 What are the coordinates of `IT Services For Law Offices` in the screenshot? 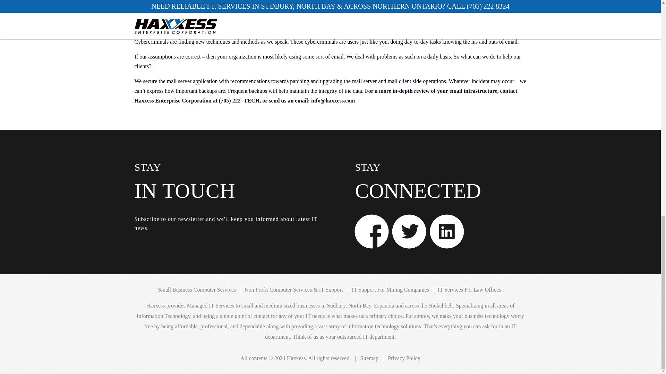 It's located at (469, 290).